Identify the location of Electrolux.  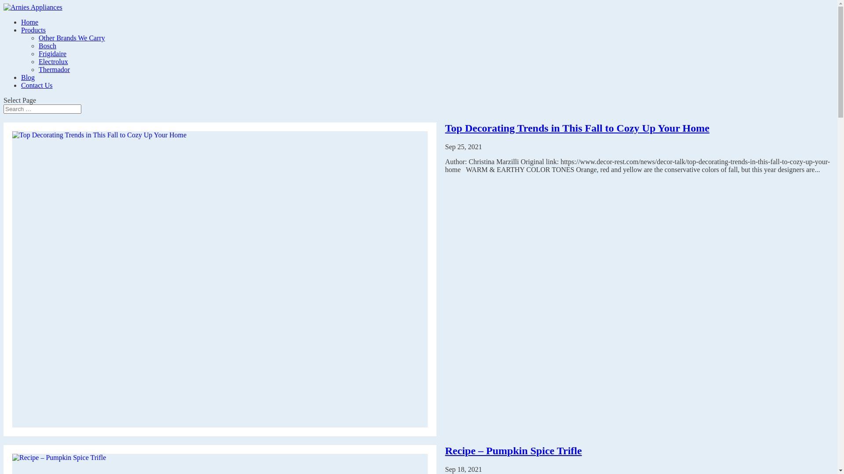
(54, 61).